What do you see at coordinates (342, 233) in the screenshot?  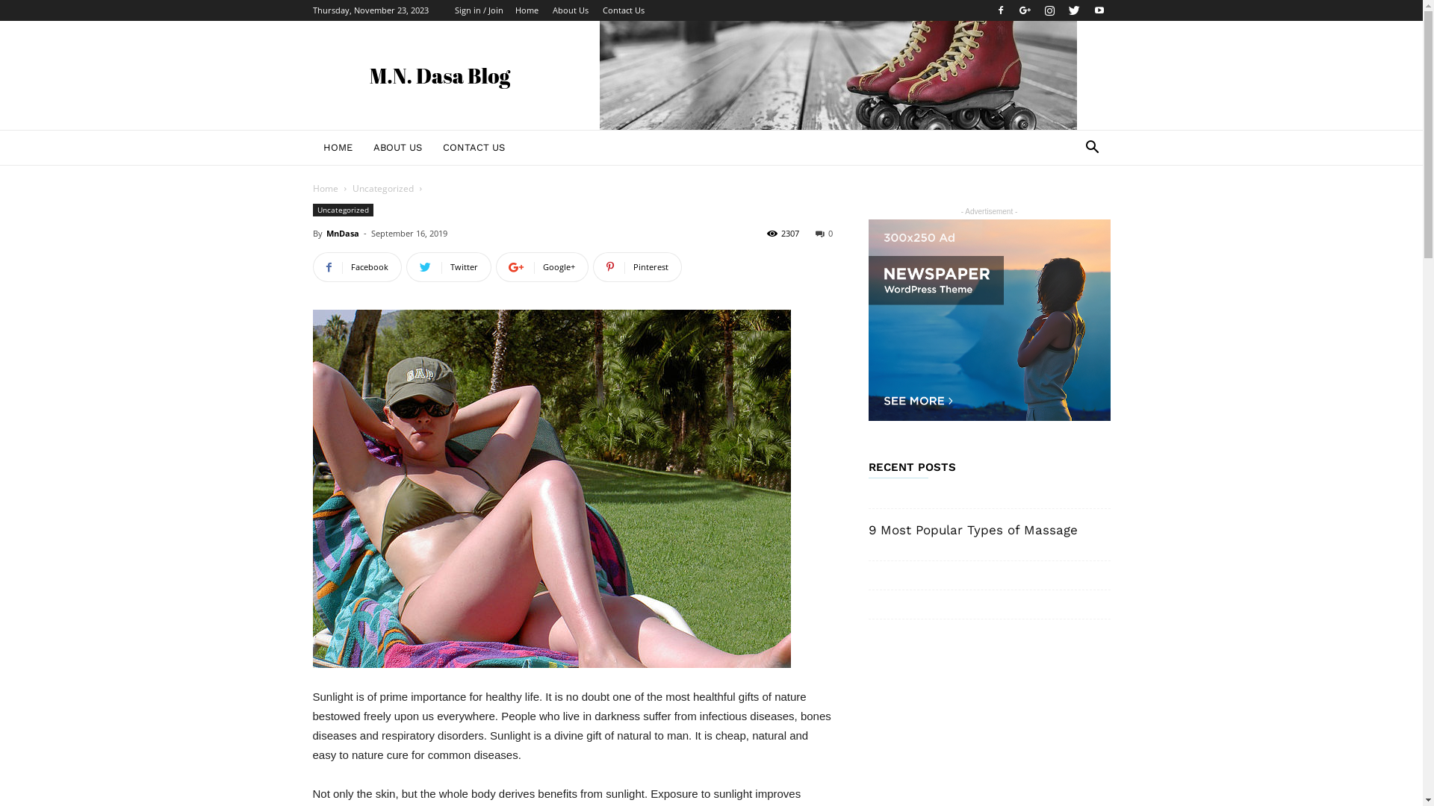 I see `MnDasa` at bounding box center [342, 233].